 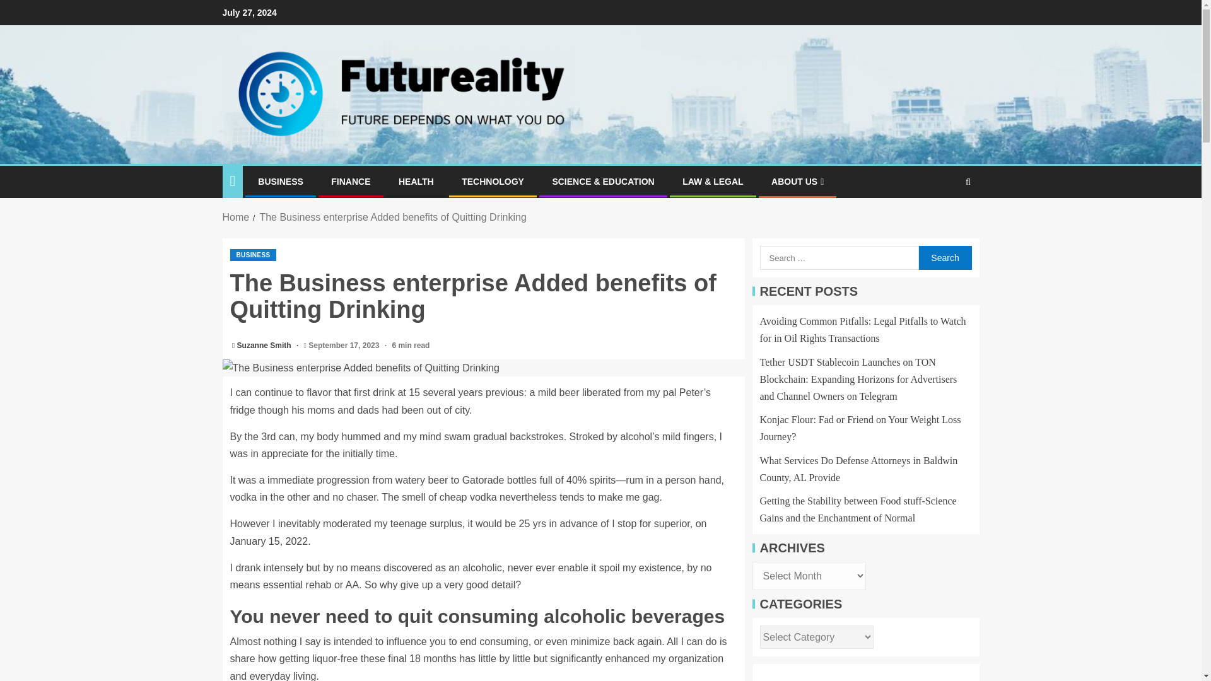 I want to click on Home, so click(x=235, y=217).